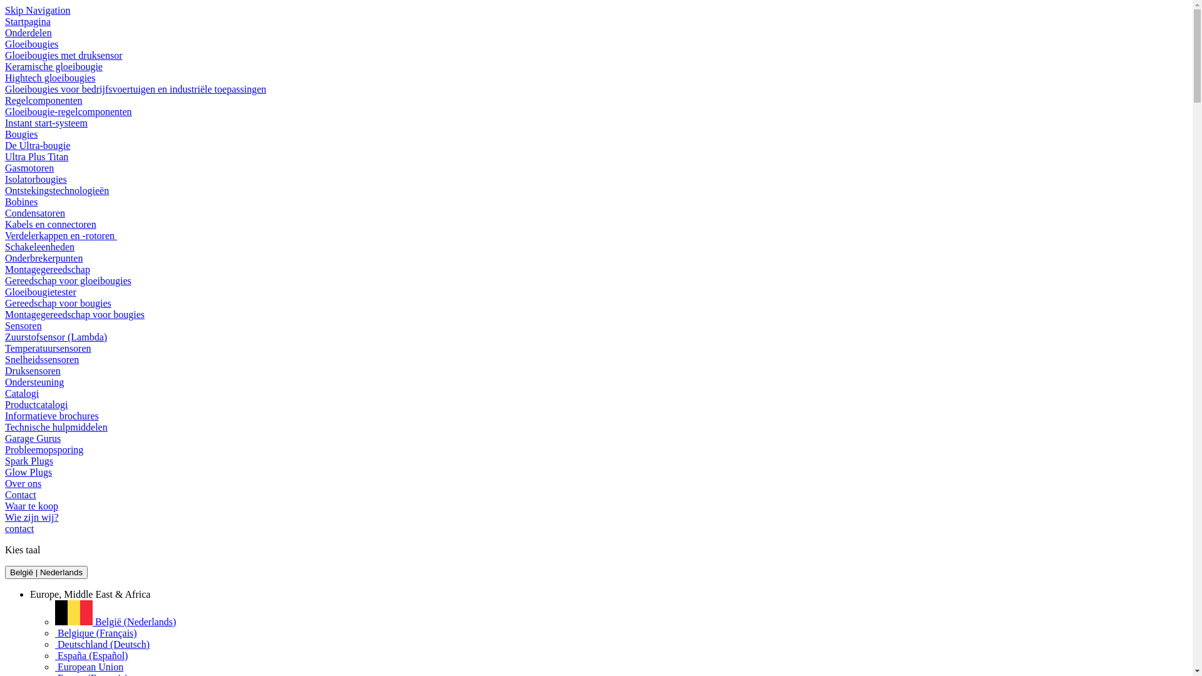 This screenshot has height=676, width=1202. What do you see at coordinates (52, 416) in the screenshot?
I see `Informatieve brochures` at bounding box center [52, 416].